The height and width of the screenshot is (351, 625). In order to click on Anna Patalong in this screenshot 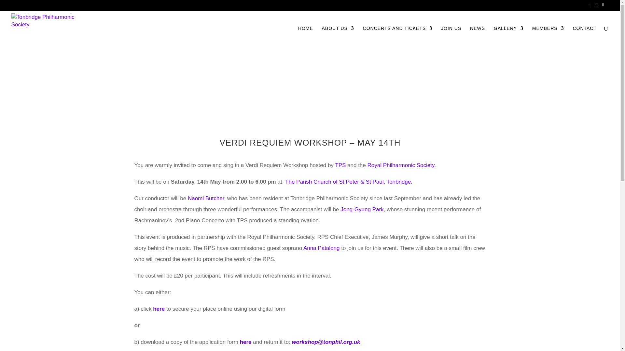, I will do `click(322, 248)`.